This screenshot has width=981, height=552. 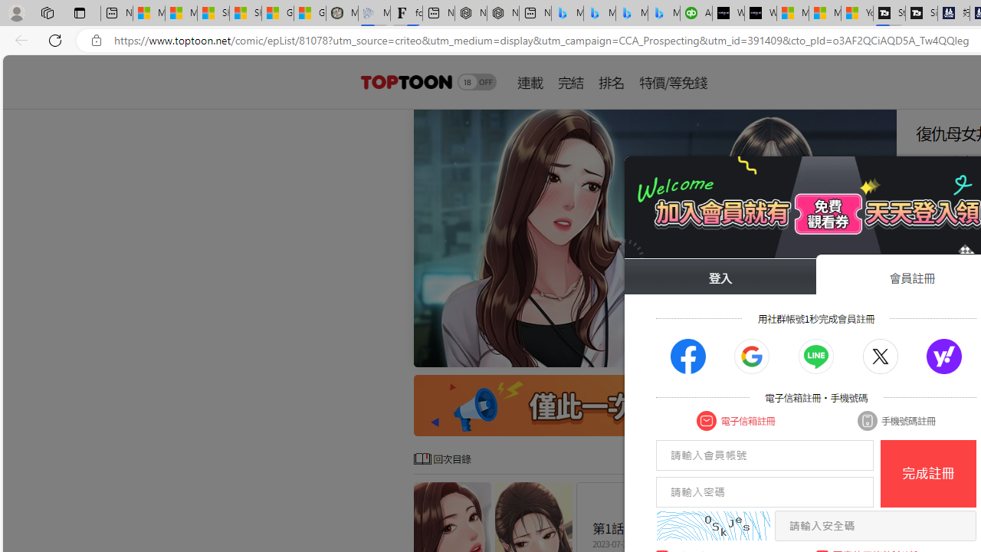 What do you see at coordinates (713, 526) in the screenshot?
I see `captcha` at bounding box center [713, 526].